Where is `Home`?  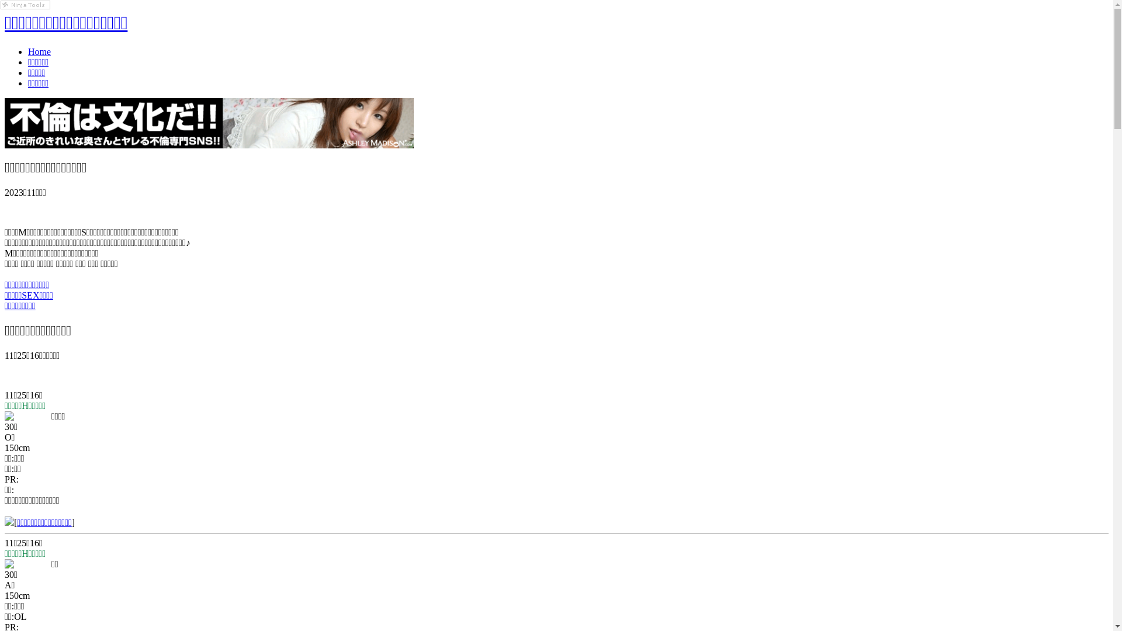 Home is located at coordinates (40, 51).